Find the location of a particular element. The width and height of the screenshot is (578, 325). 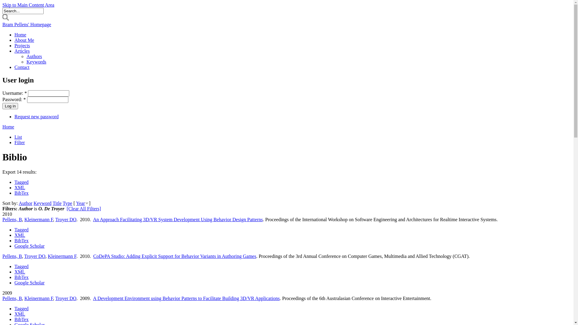

Troyer DO is located at coordinates (35, 256).